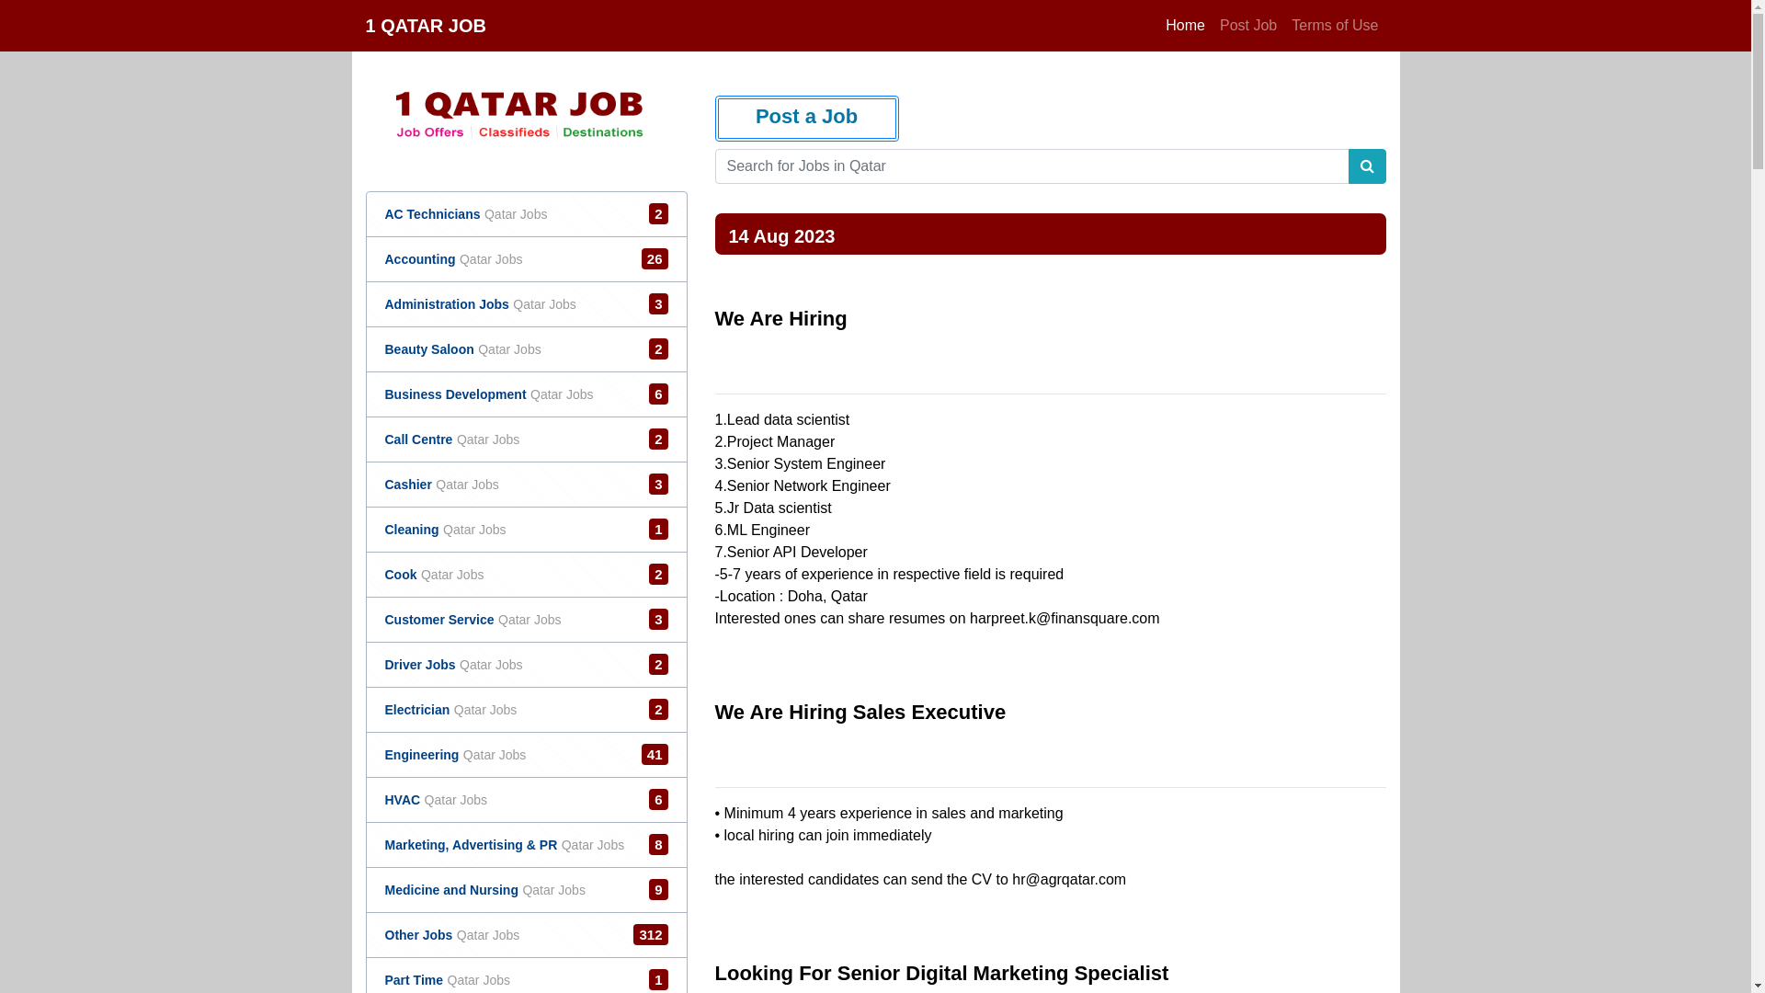  Describe the element at coordinates (473, 620) in the screenshot. I see `Customer Service Qatar Jobs
3` at that location.